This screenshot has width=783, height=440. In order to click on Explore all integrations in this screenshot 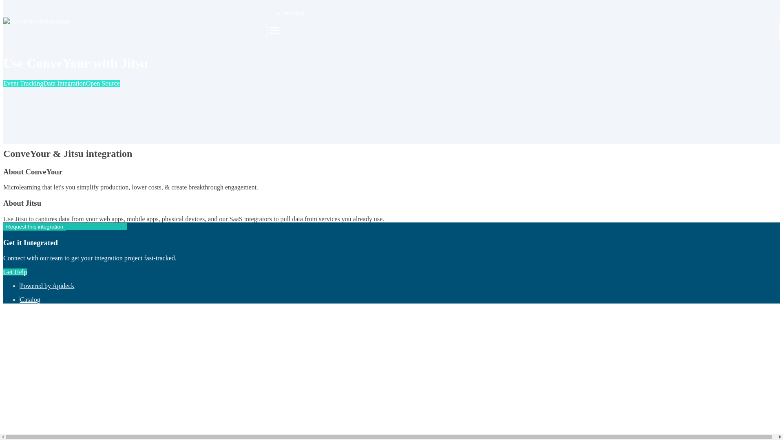, I will do `click(96, 136)`.